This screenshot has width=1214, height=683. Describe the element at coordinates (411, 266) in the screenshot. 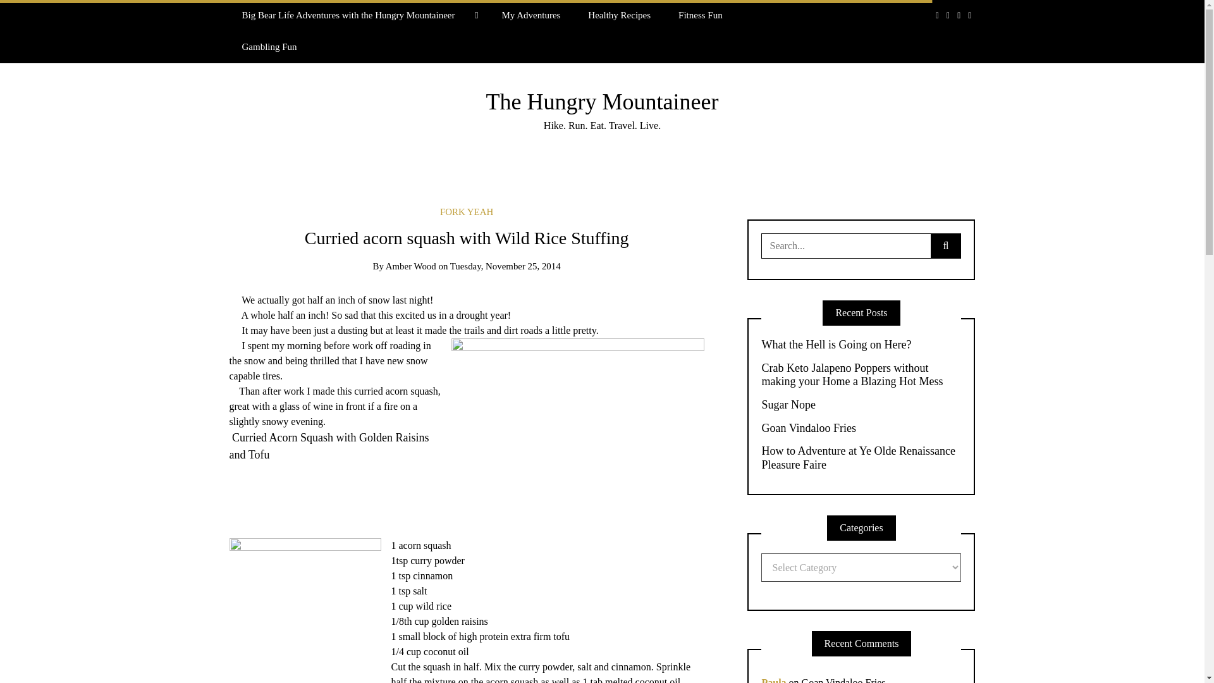

I see `Posts by Amber Wood` at that location.